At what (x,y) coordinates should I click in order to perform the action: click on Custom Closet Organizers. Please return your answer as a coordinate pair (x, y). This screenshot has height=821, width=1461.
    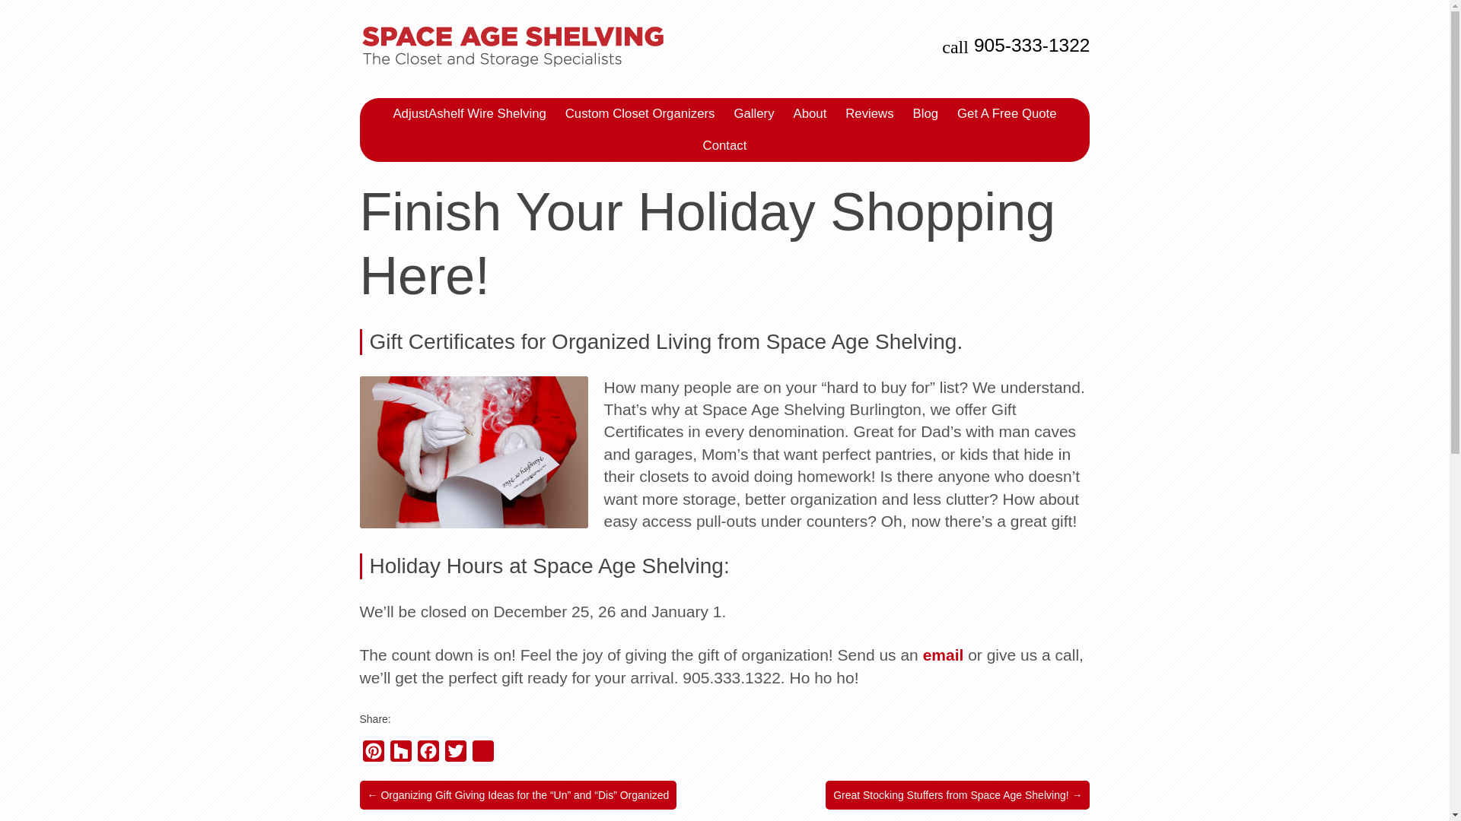
    Looking at the image, I should click on (641, 113).